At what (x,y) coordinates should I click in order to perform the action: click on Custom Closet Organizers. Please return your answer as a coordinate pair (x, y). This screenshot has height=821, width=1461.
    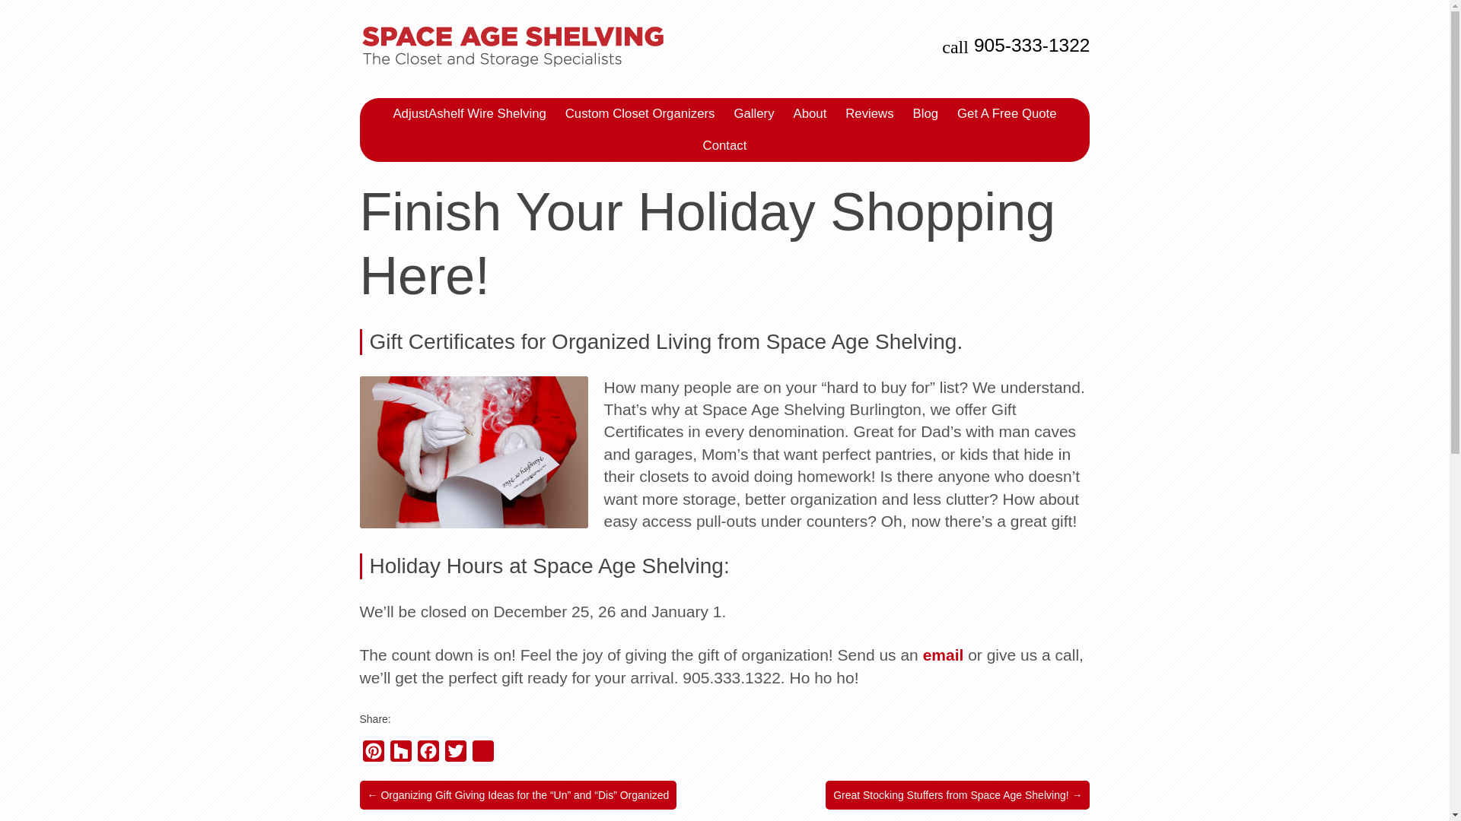
    Looking at the image, I should click on (641, 113).